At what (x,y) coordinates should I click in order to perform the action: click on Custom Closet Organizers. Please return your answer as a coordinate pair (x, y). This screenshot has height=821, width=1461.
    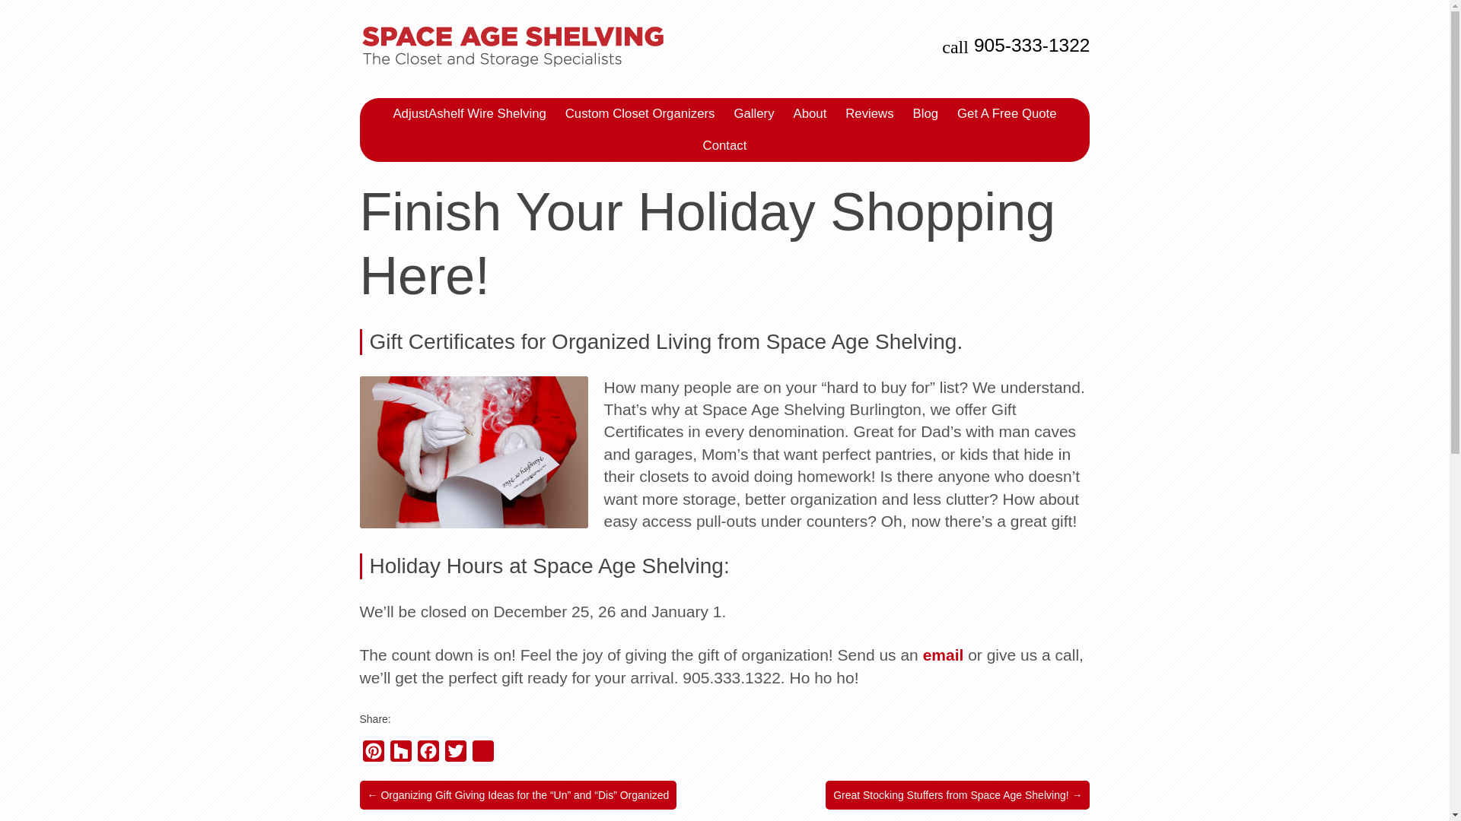
    Looking at the image, I should click on (641, 113).